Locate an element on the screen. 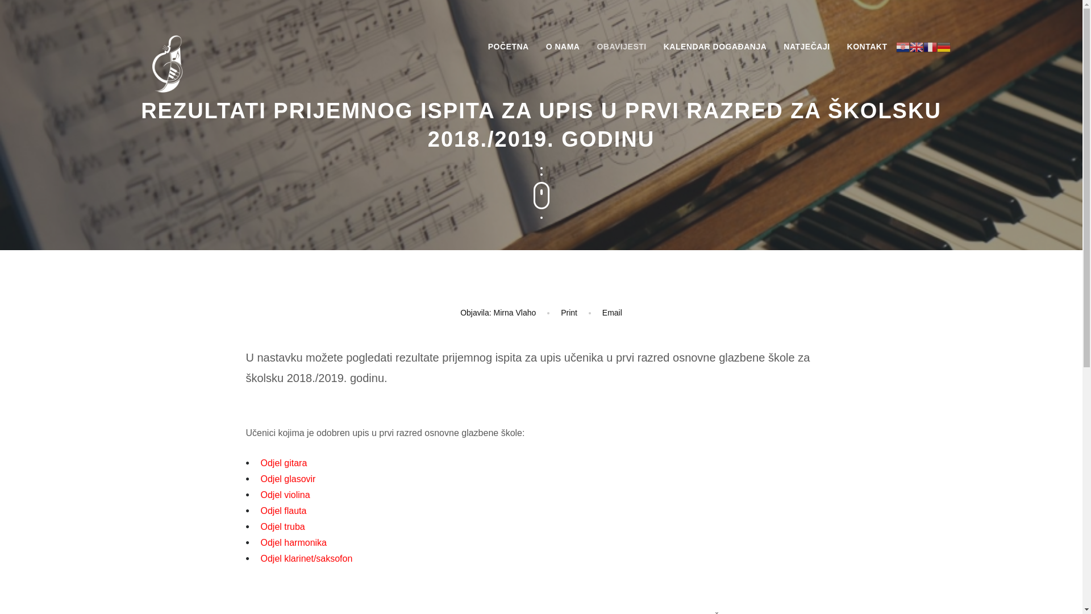  Odjel gitara is located at coordinates (284, 463).